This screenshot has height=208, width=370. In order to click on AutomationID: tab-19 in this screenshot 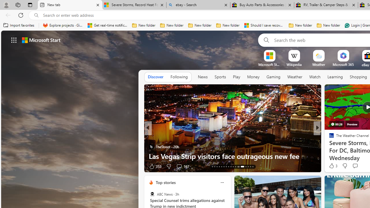, I will do `click(226, 166)`.